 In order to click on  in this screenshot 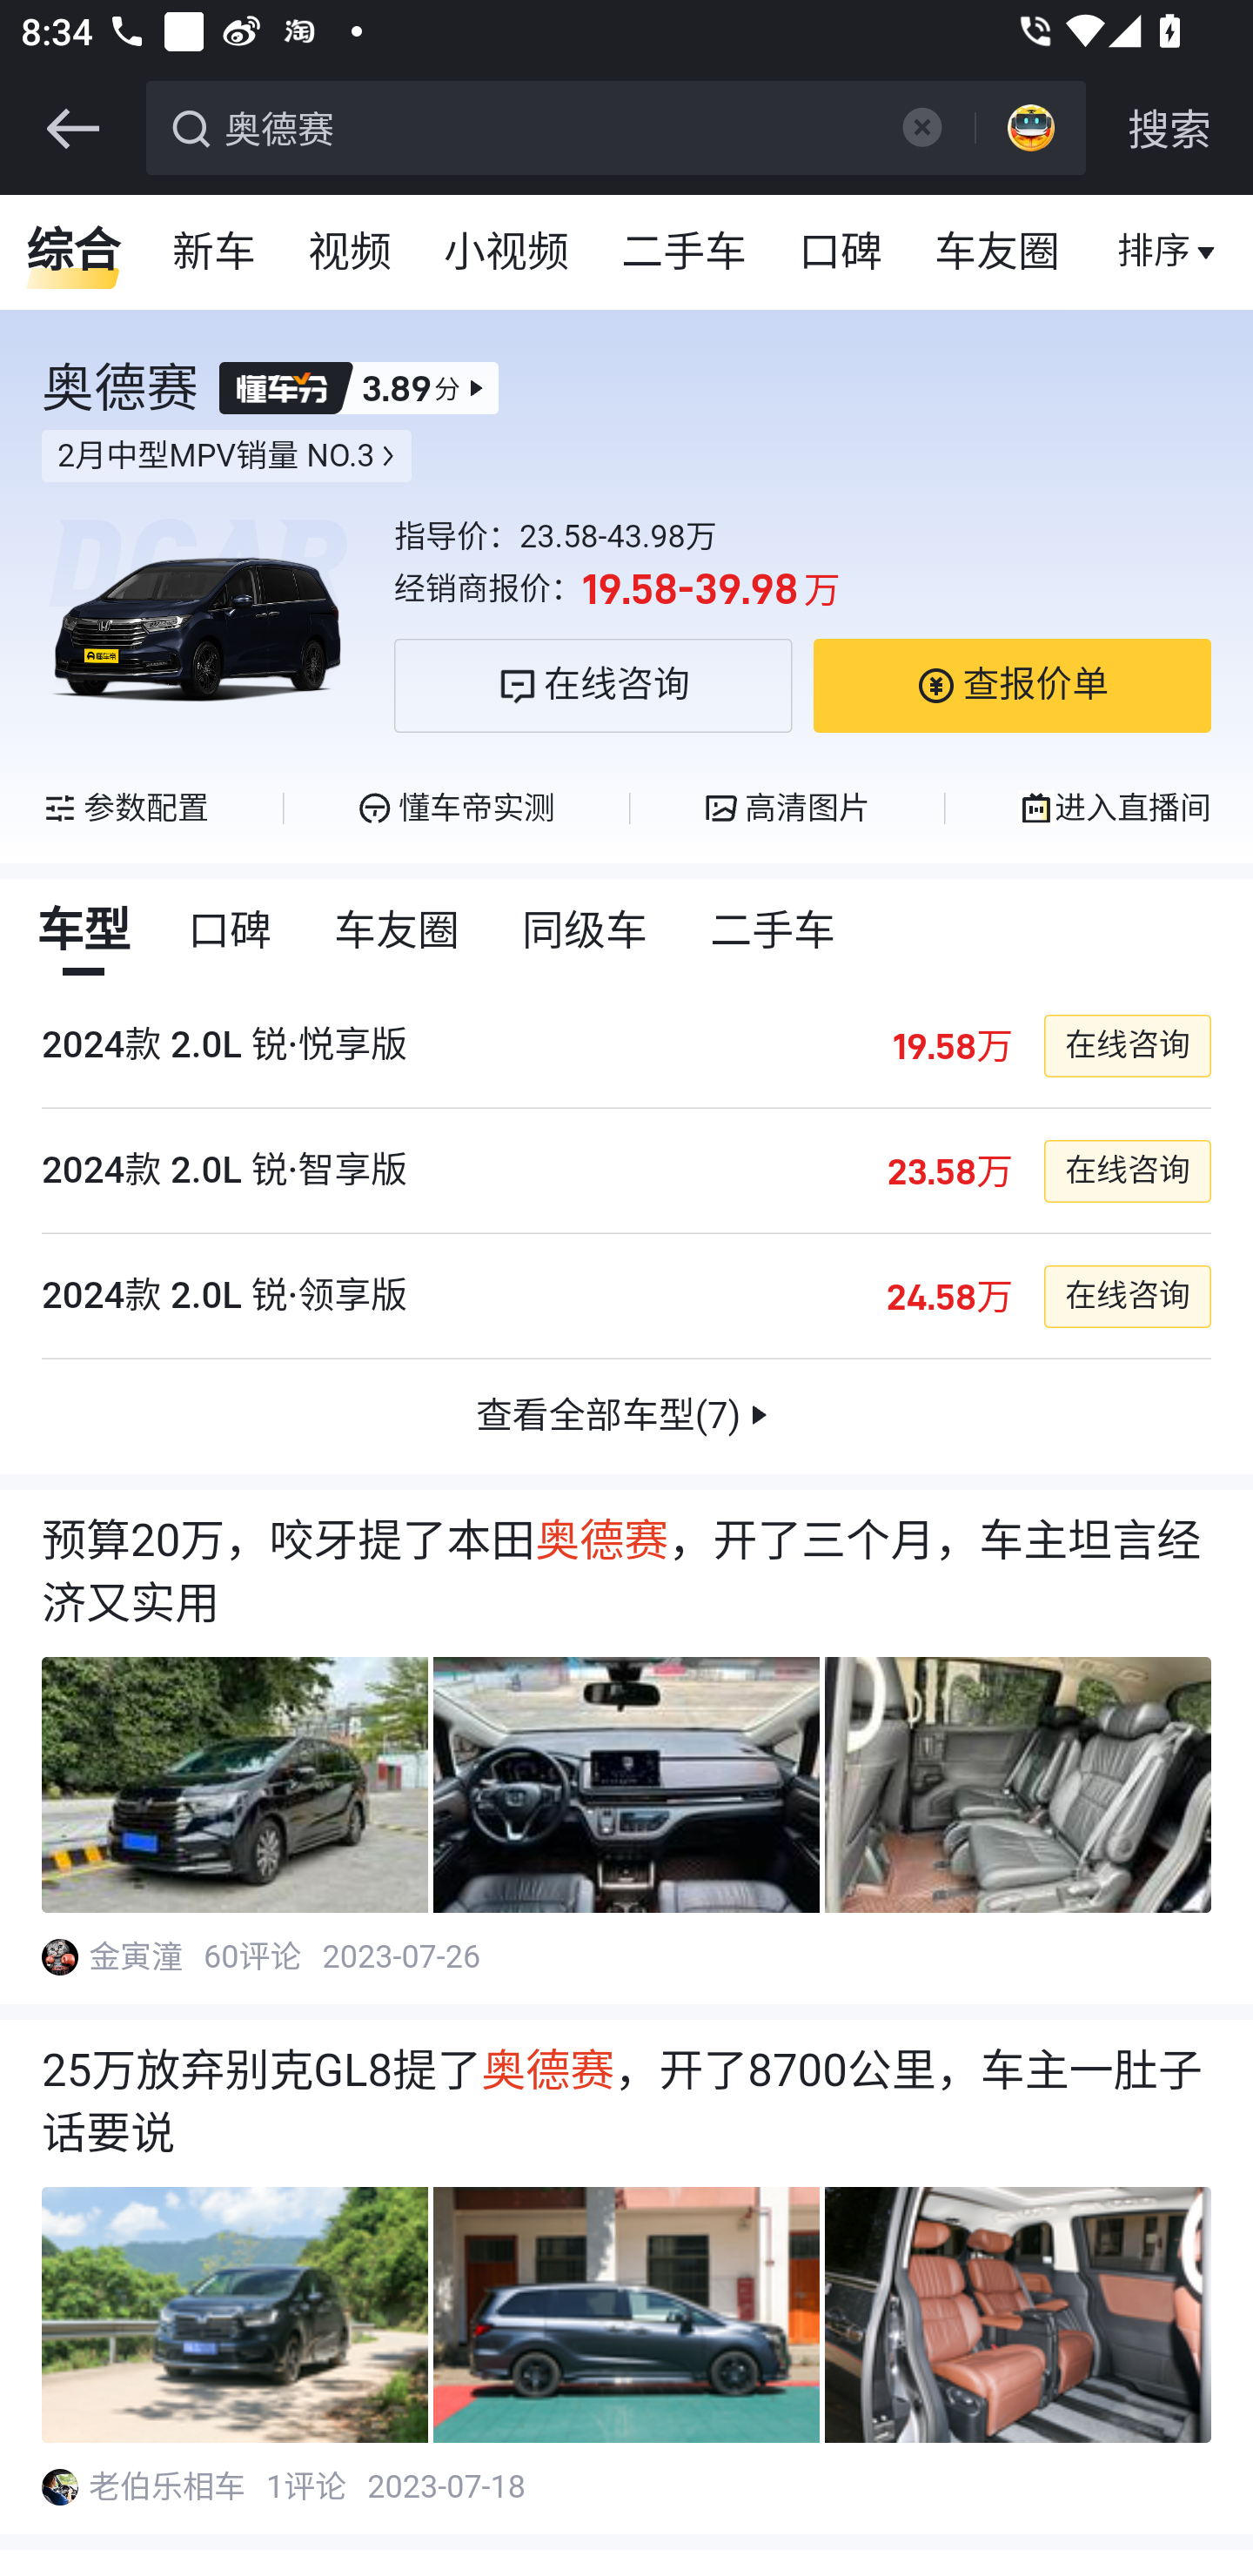, I will do `click(921, 127)`.